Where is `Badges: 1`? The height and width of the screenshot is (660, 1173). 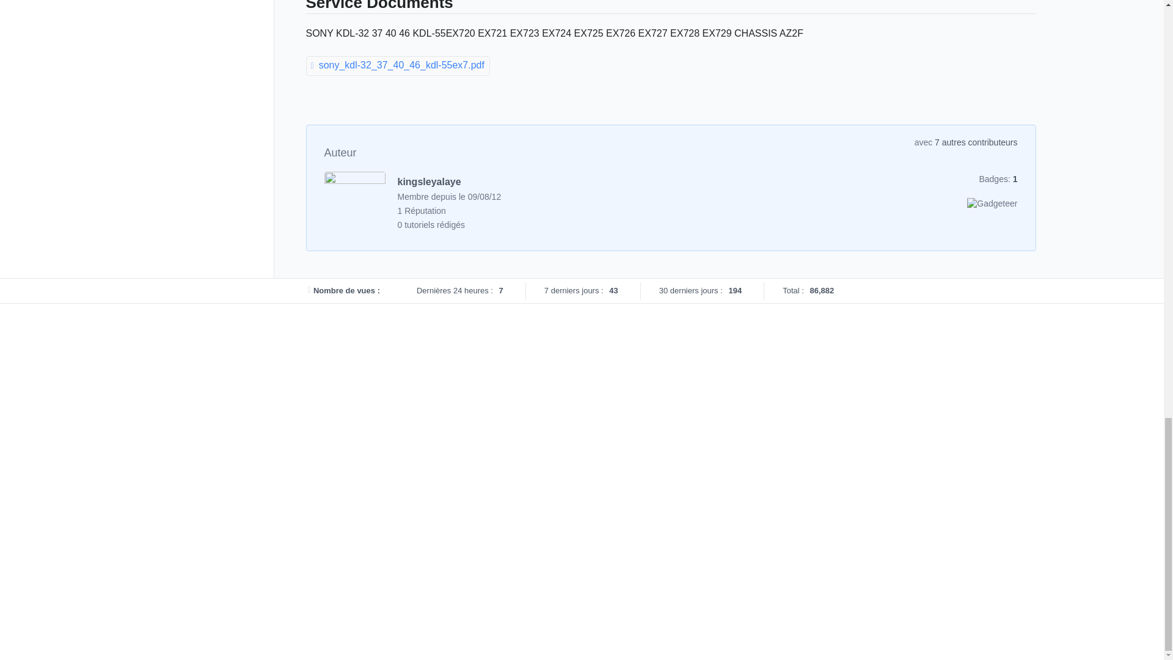
Badges: 1 is located at coordinates (997, 179).